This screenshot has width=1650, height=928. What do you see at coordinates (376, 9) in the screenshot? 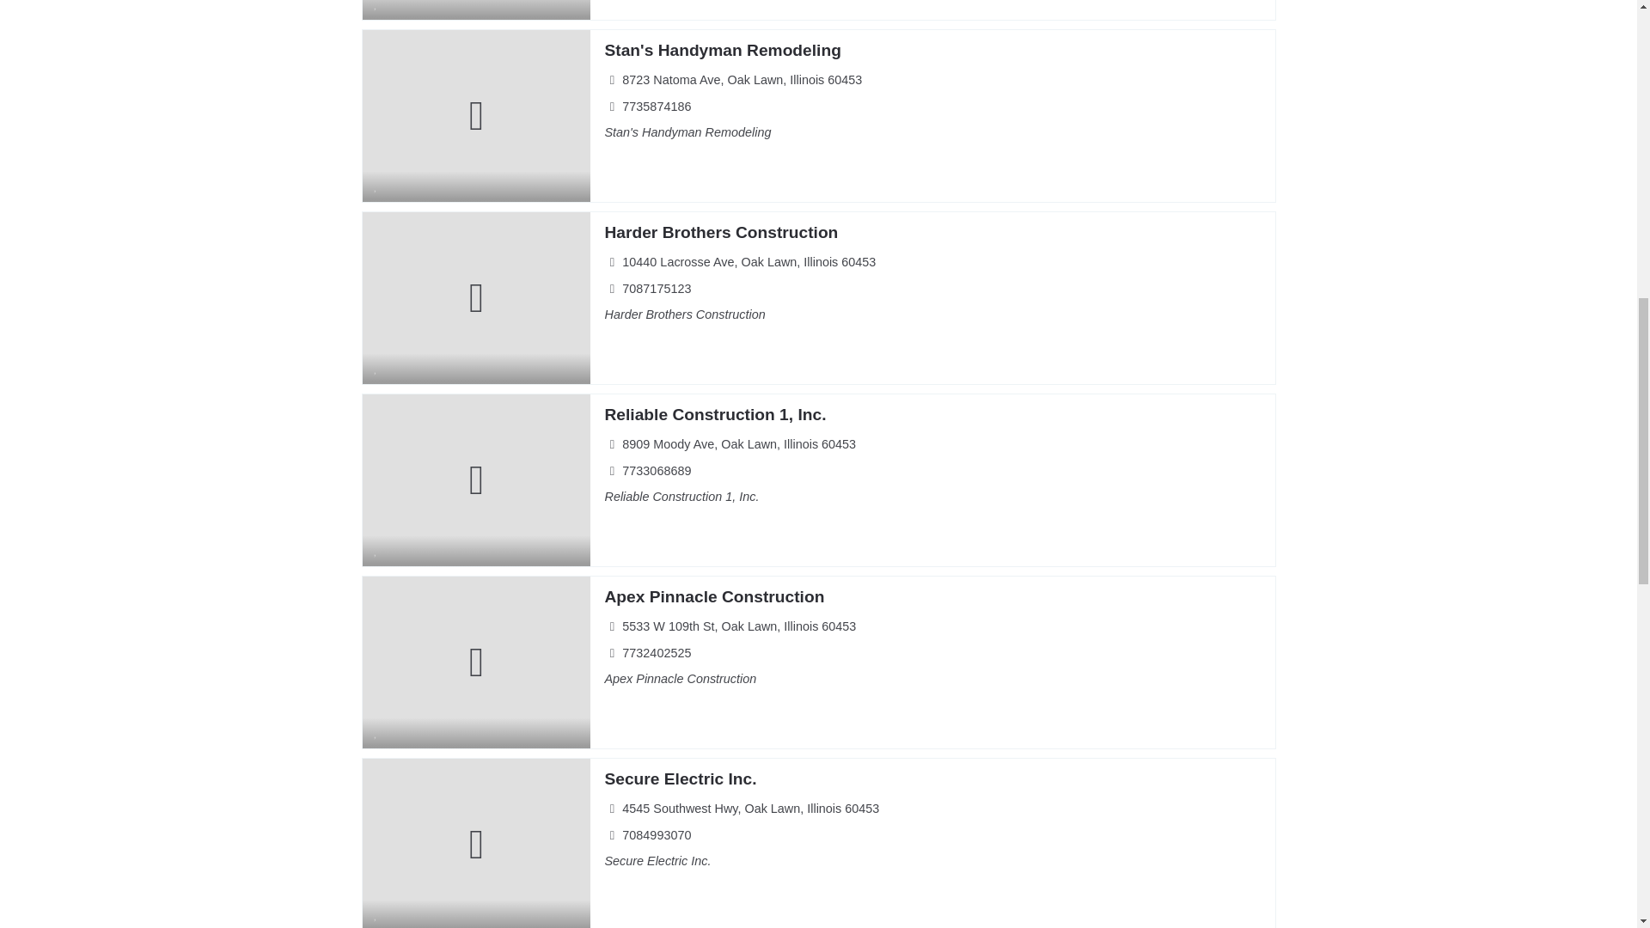
I see `Bookmark` at bounding box center [376, 9].